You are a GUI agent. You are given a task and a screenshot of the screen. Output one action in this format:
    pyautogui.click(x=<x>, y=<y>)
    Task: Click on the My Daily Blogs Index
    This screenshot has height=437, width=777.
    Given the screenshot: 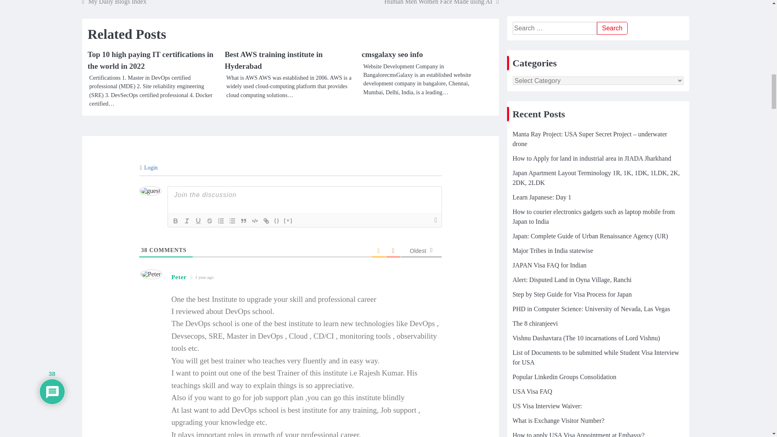 What is the action you would take?
    pyautogui.click(x=113, y=3)
    